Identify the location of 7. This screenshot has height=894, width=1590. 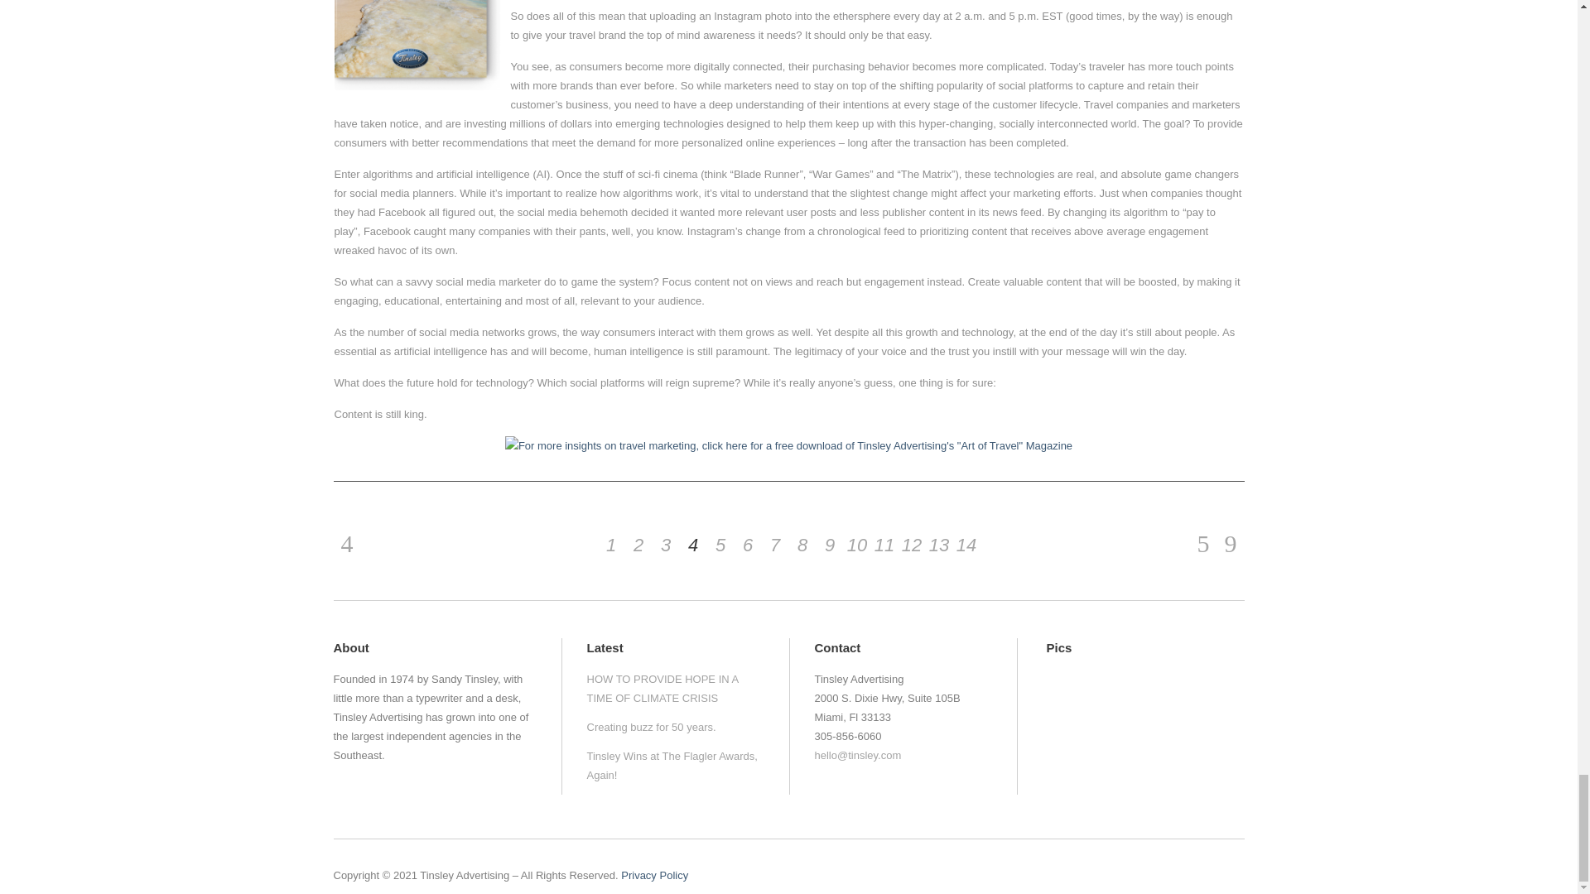
(775, 545).